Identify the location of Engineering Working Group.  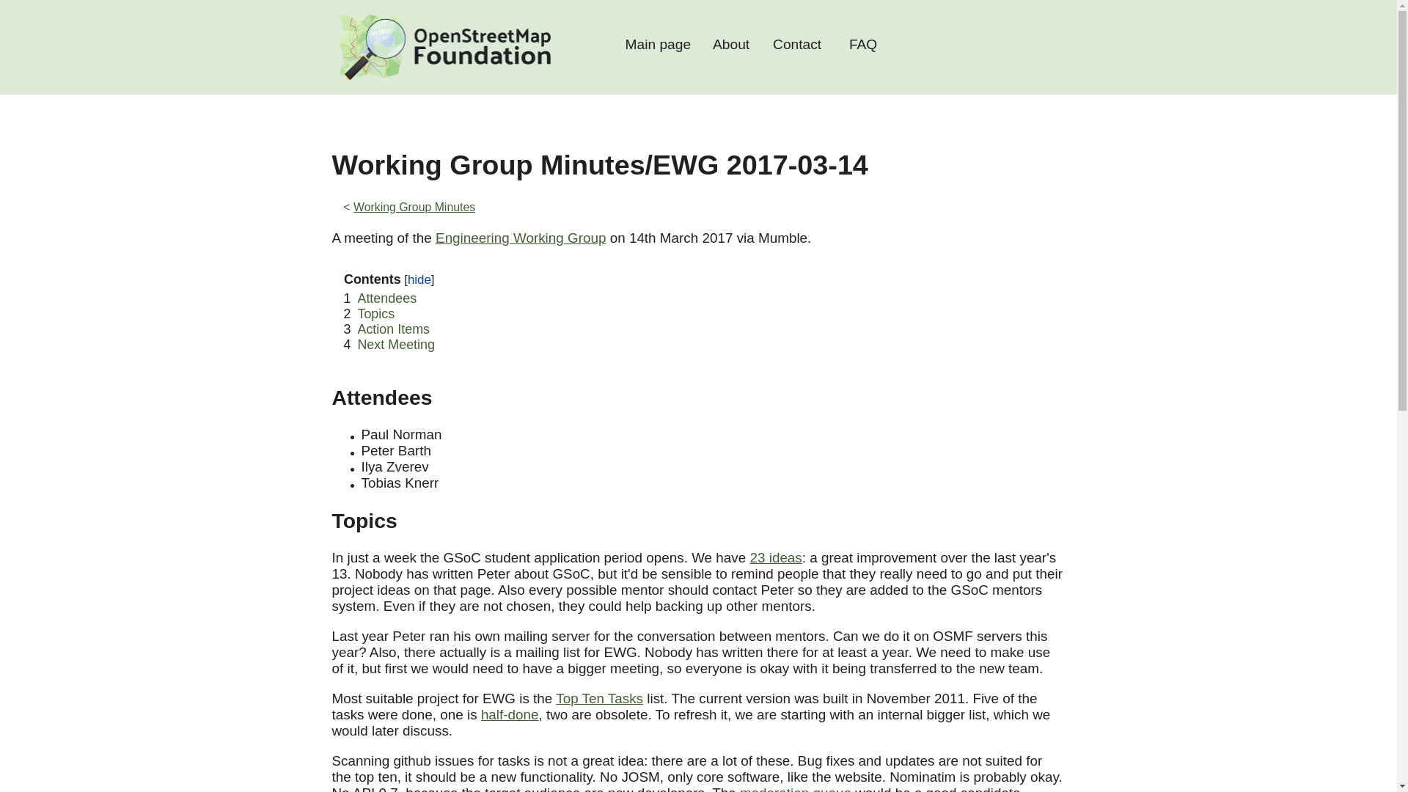
(520, 238).